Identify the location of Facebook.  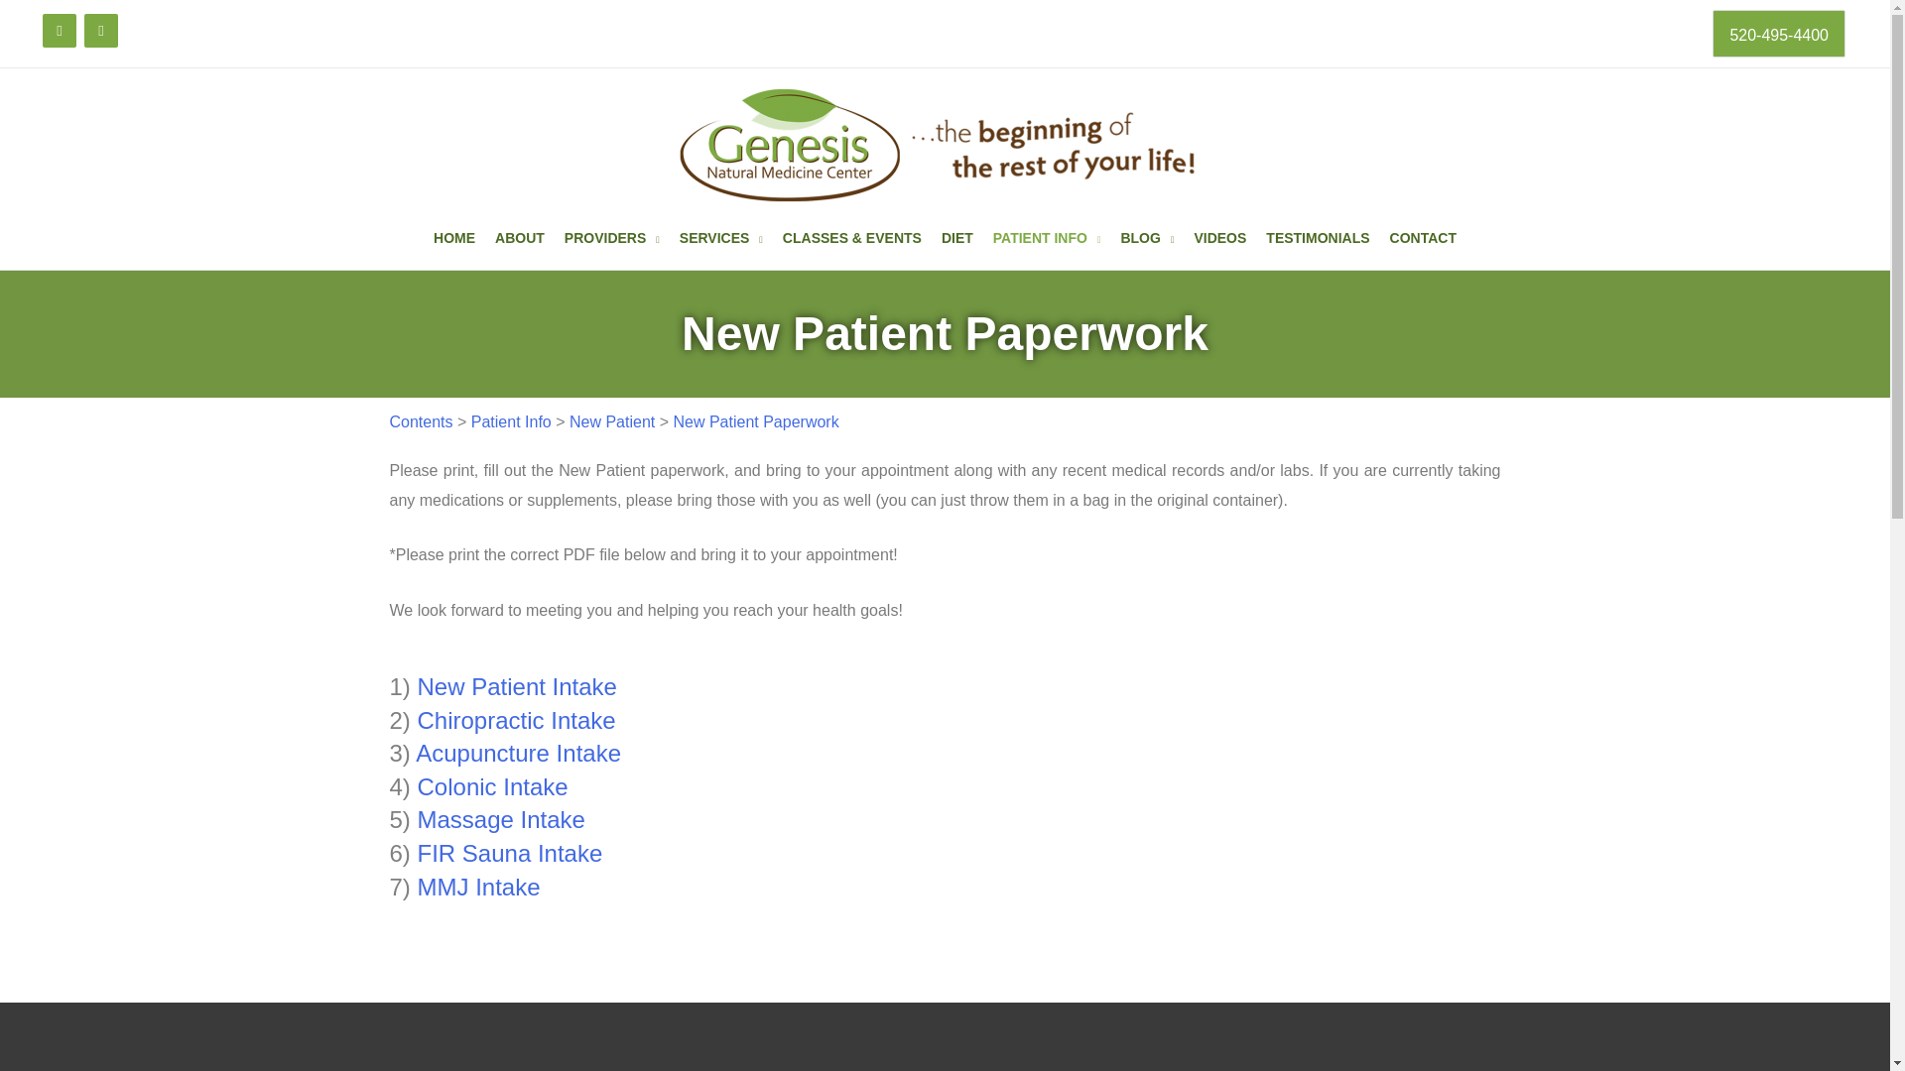
(59, 30).